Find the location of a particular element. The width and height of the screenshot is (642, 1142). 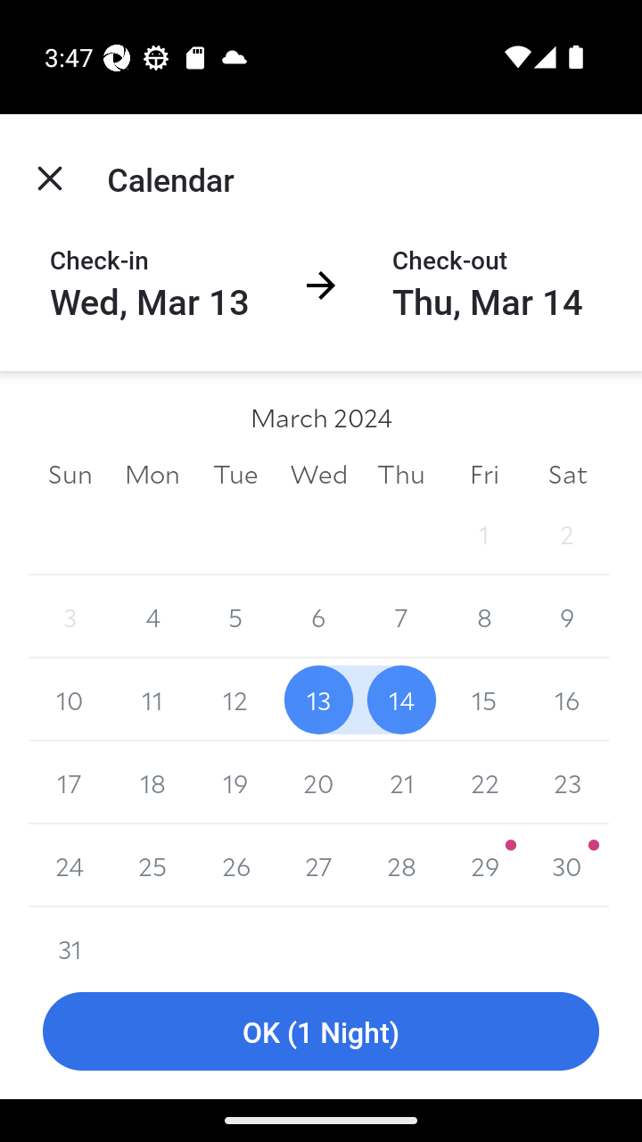

Fri is located at coordinates (483, 473).